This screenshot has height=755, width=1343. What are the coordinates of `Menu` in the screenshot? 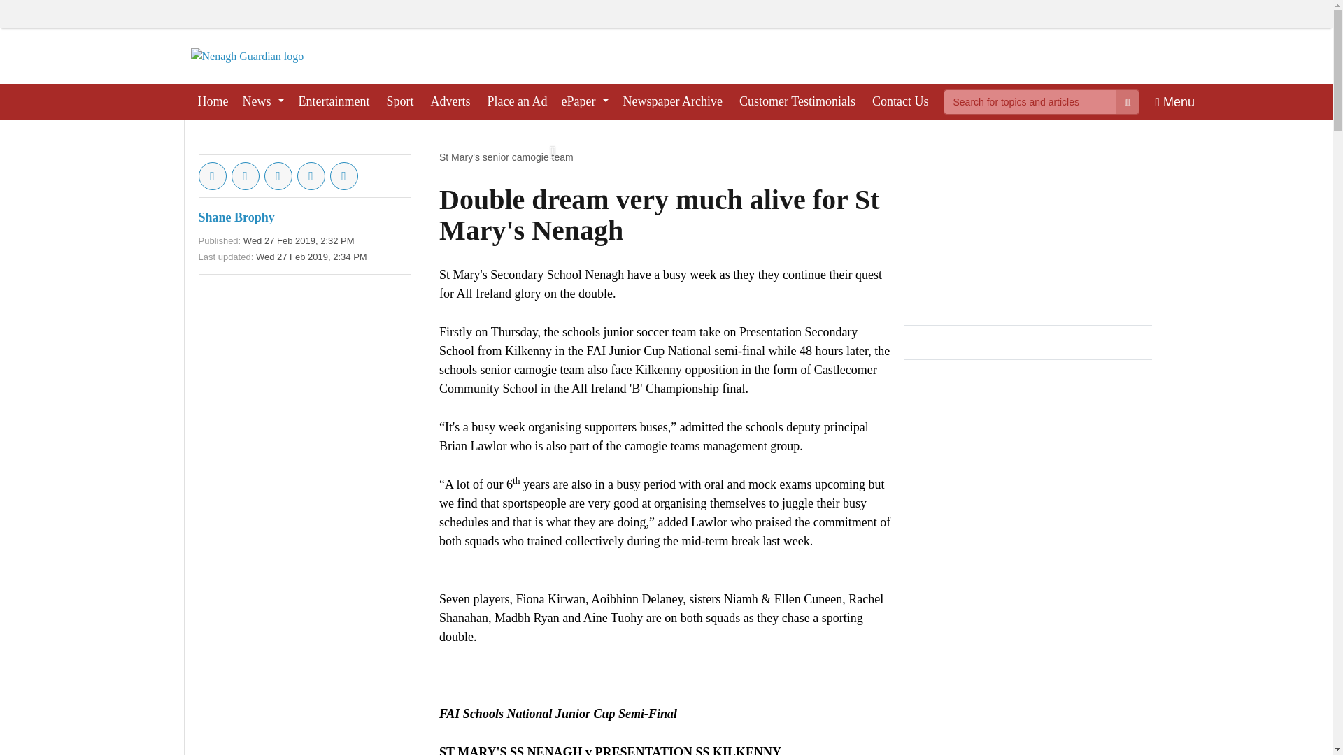 It's located at (1175, 101).